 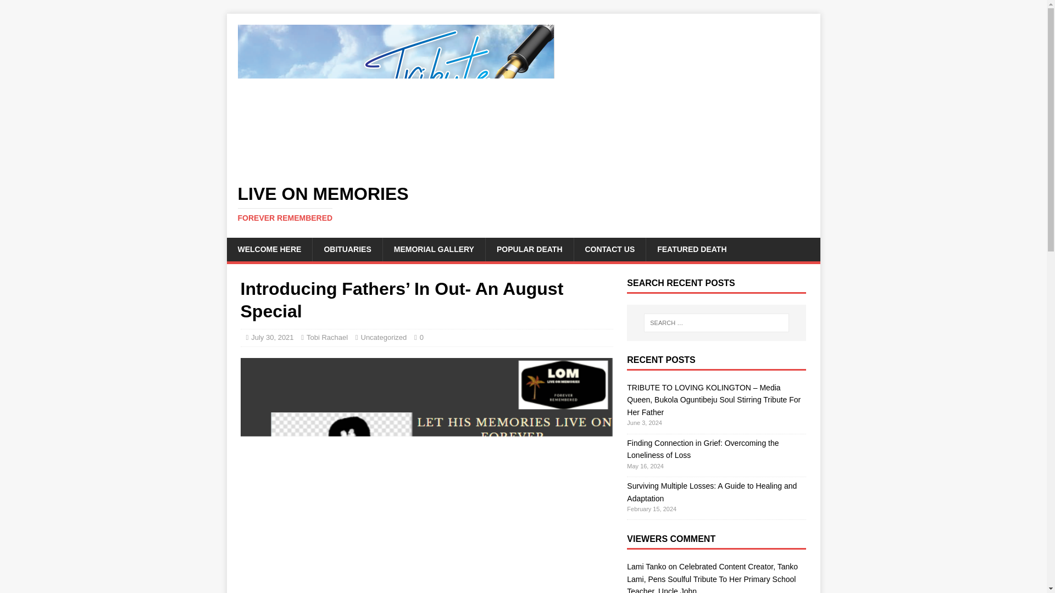 I want to click on Surviving Multiple Losses: A Guide to Healing and Adaptation, so click(x=711, y=491).